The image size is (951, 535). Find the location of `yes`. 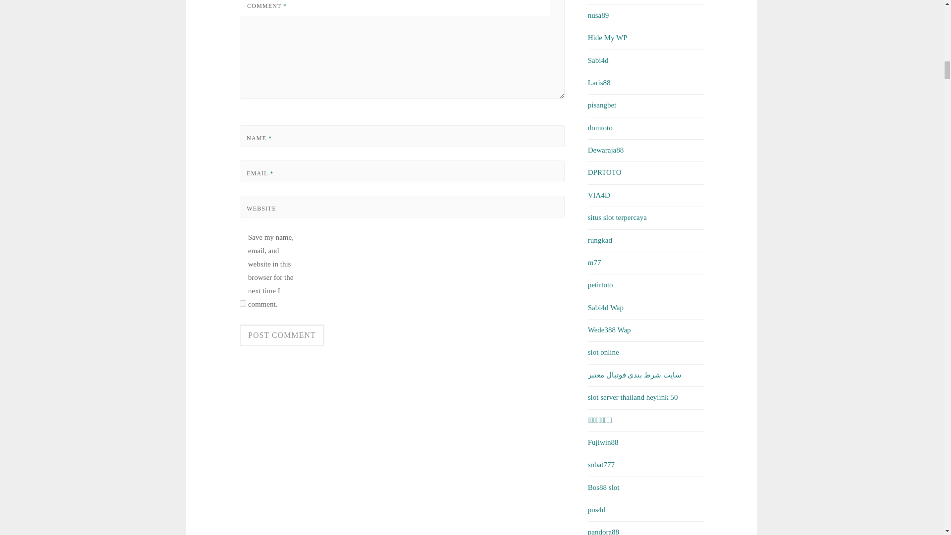

yes is located at coordinates (243, 303).